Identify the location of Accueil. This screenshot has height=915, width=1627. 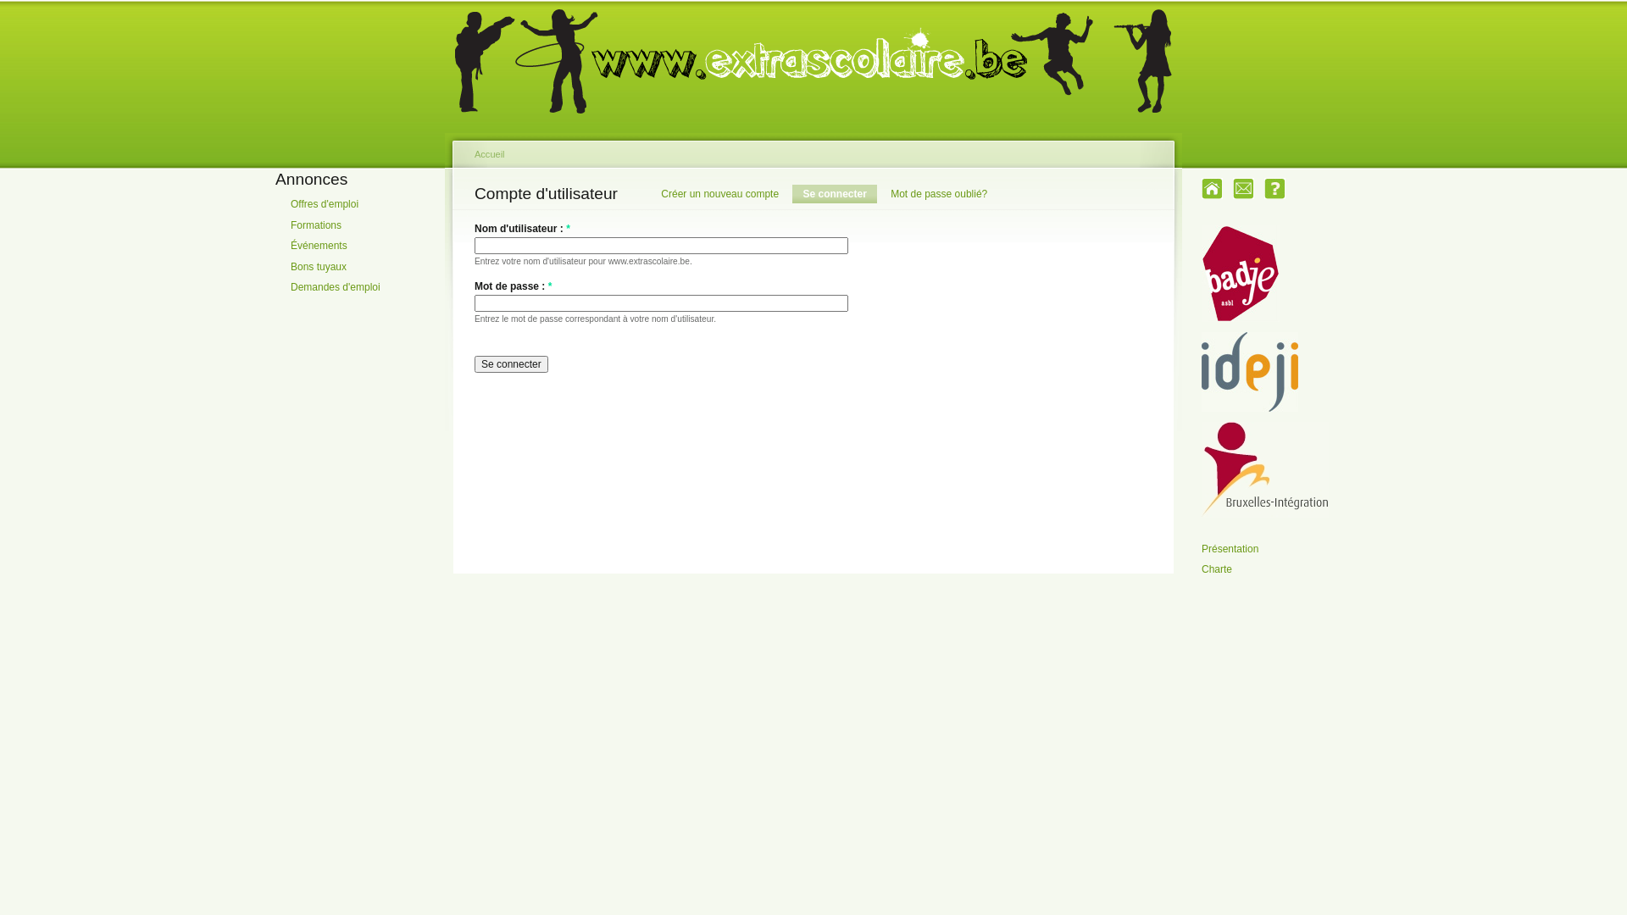
(490, 154).